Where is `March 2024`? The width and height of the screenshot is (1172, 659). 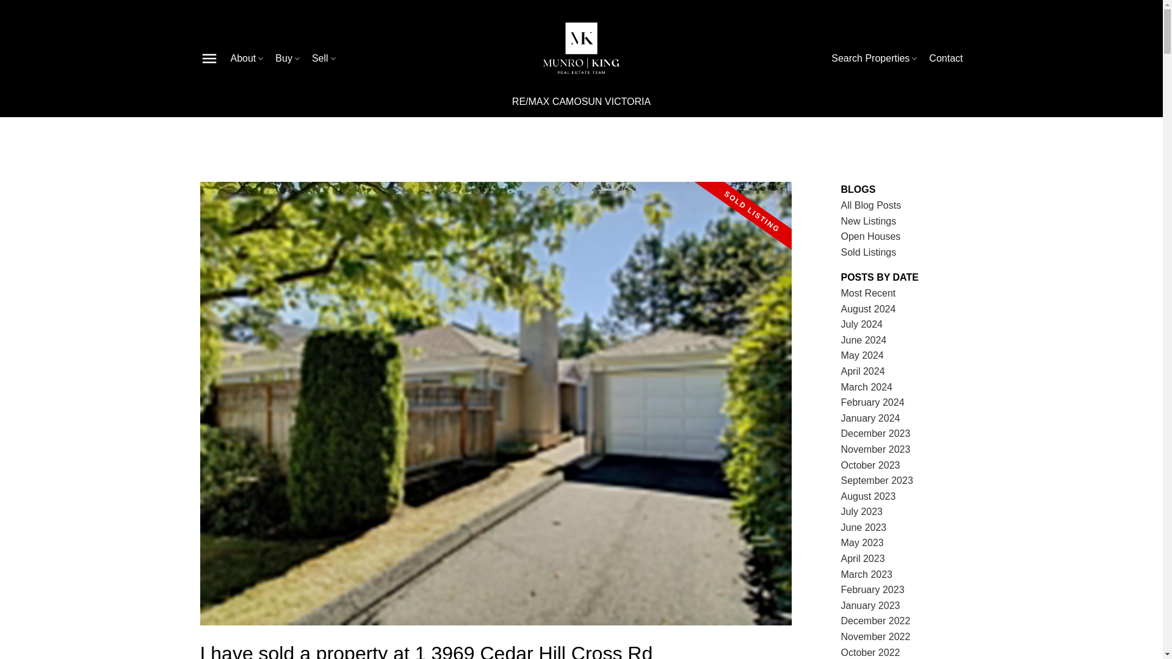
March 2024 is located at coordinates (867, 387).